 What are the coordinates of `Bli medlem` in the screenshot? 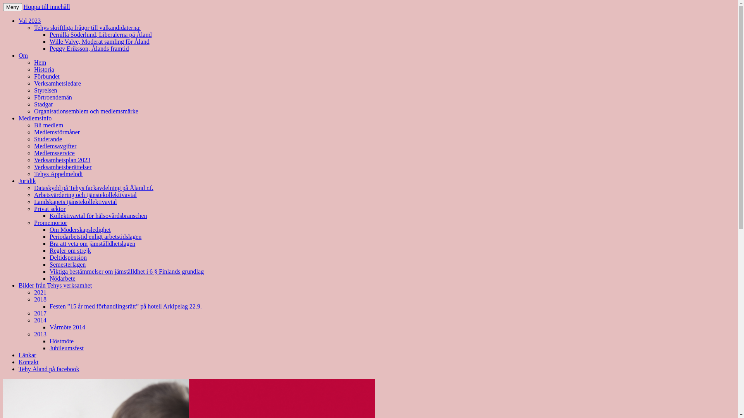 It's located at (49, 125).